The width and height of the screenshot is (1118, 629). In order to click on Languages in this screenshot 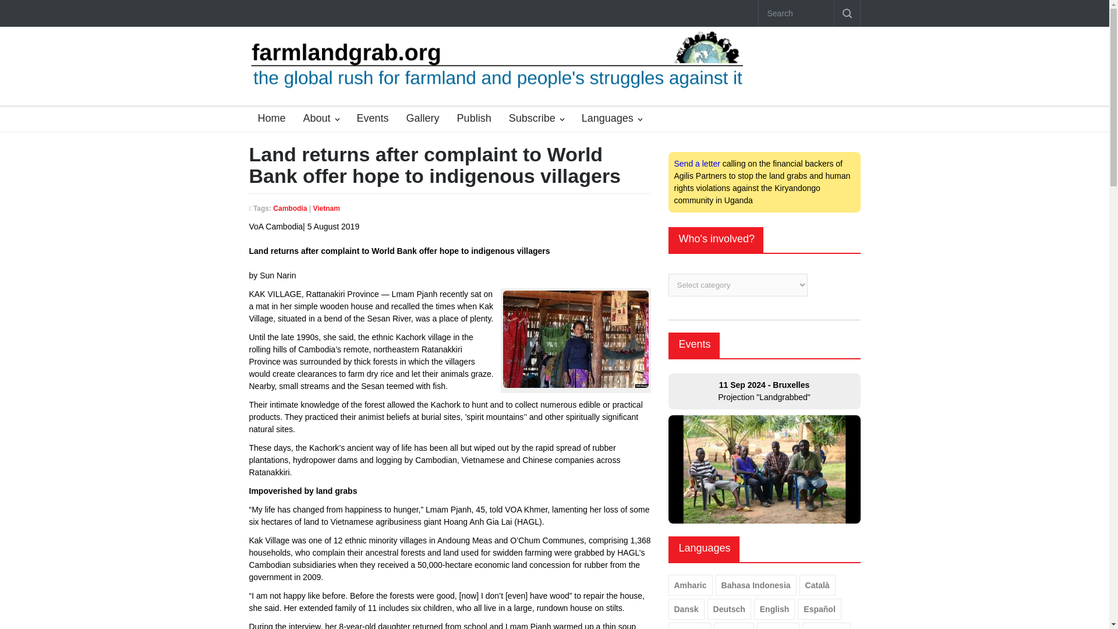, I will do `click(611, 119)`.